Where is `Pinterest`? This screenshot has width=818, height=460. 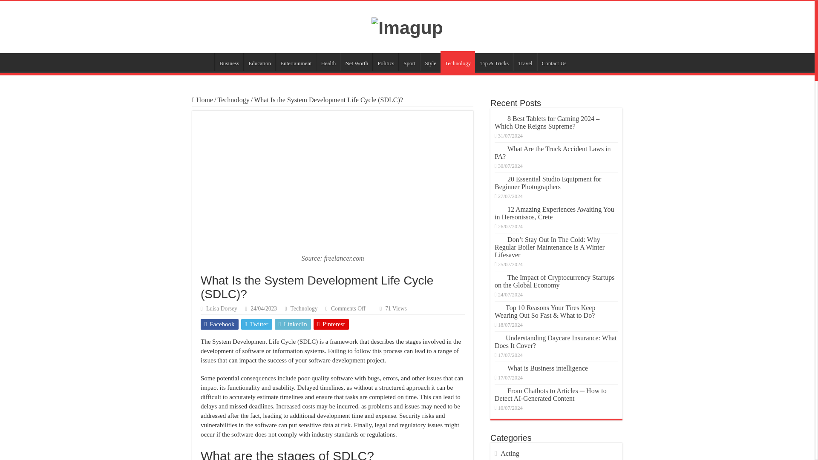 Pinterest is located at coordinates (331, 325).